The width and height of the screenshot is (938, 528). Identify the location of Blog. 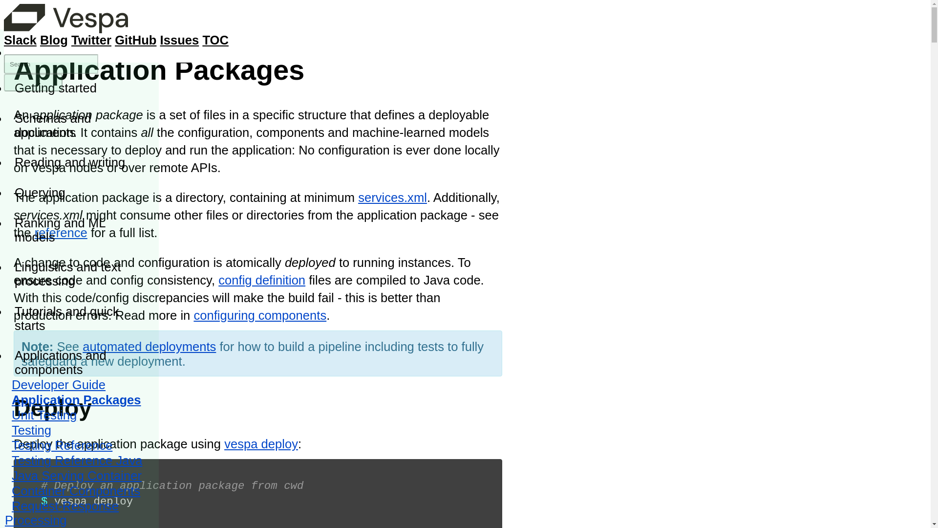
(54, 40).